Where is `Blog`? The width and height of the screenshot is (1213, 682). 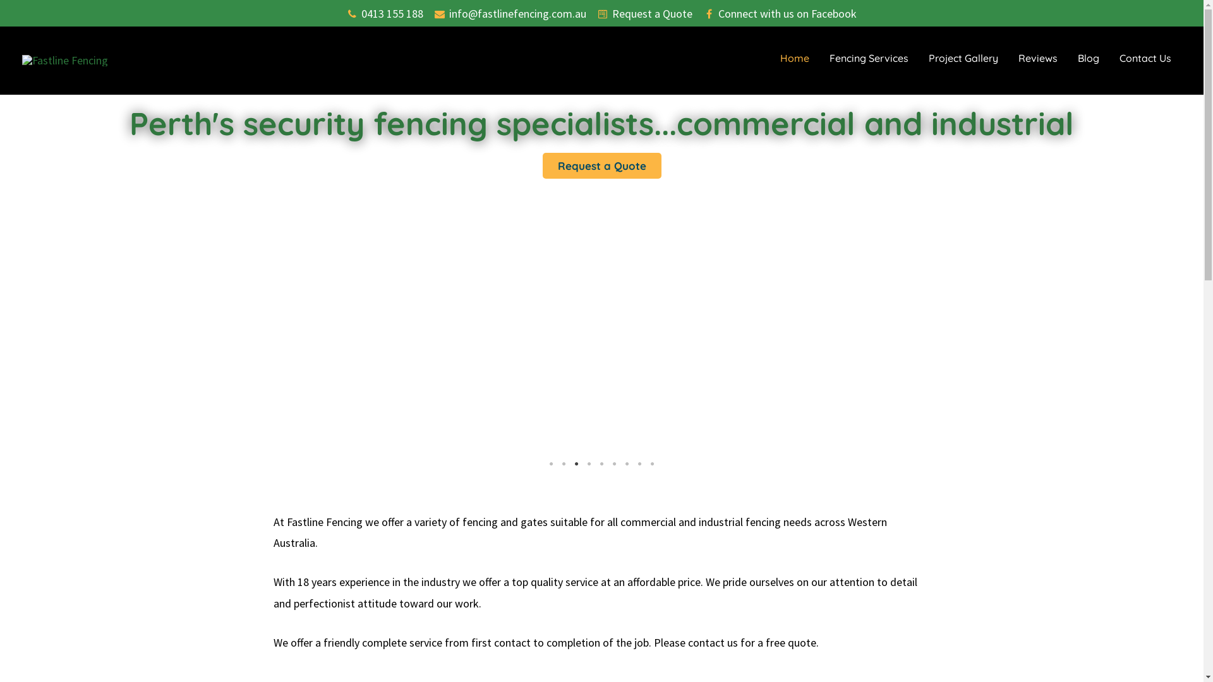
Blog is located at coordinates (1089, 58).